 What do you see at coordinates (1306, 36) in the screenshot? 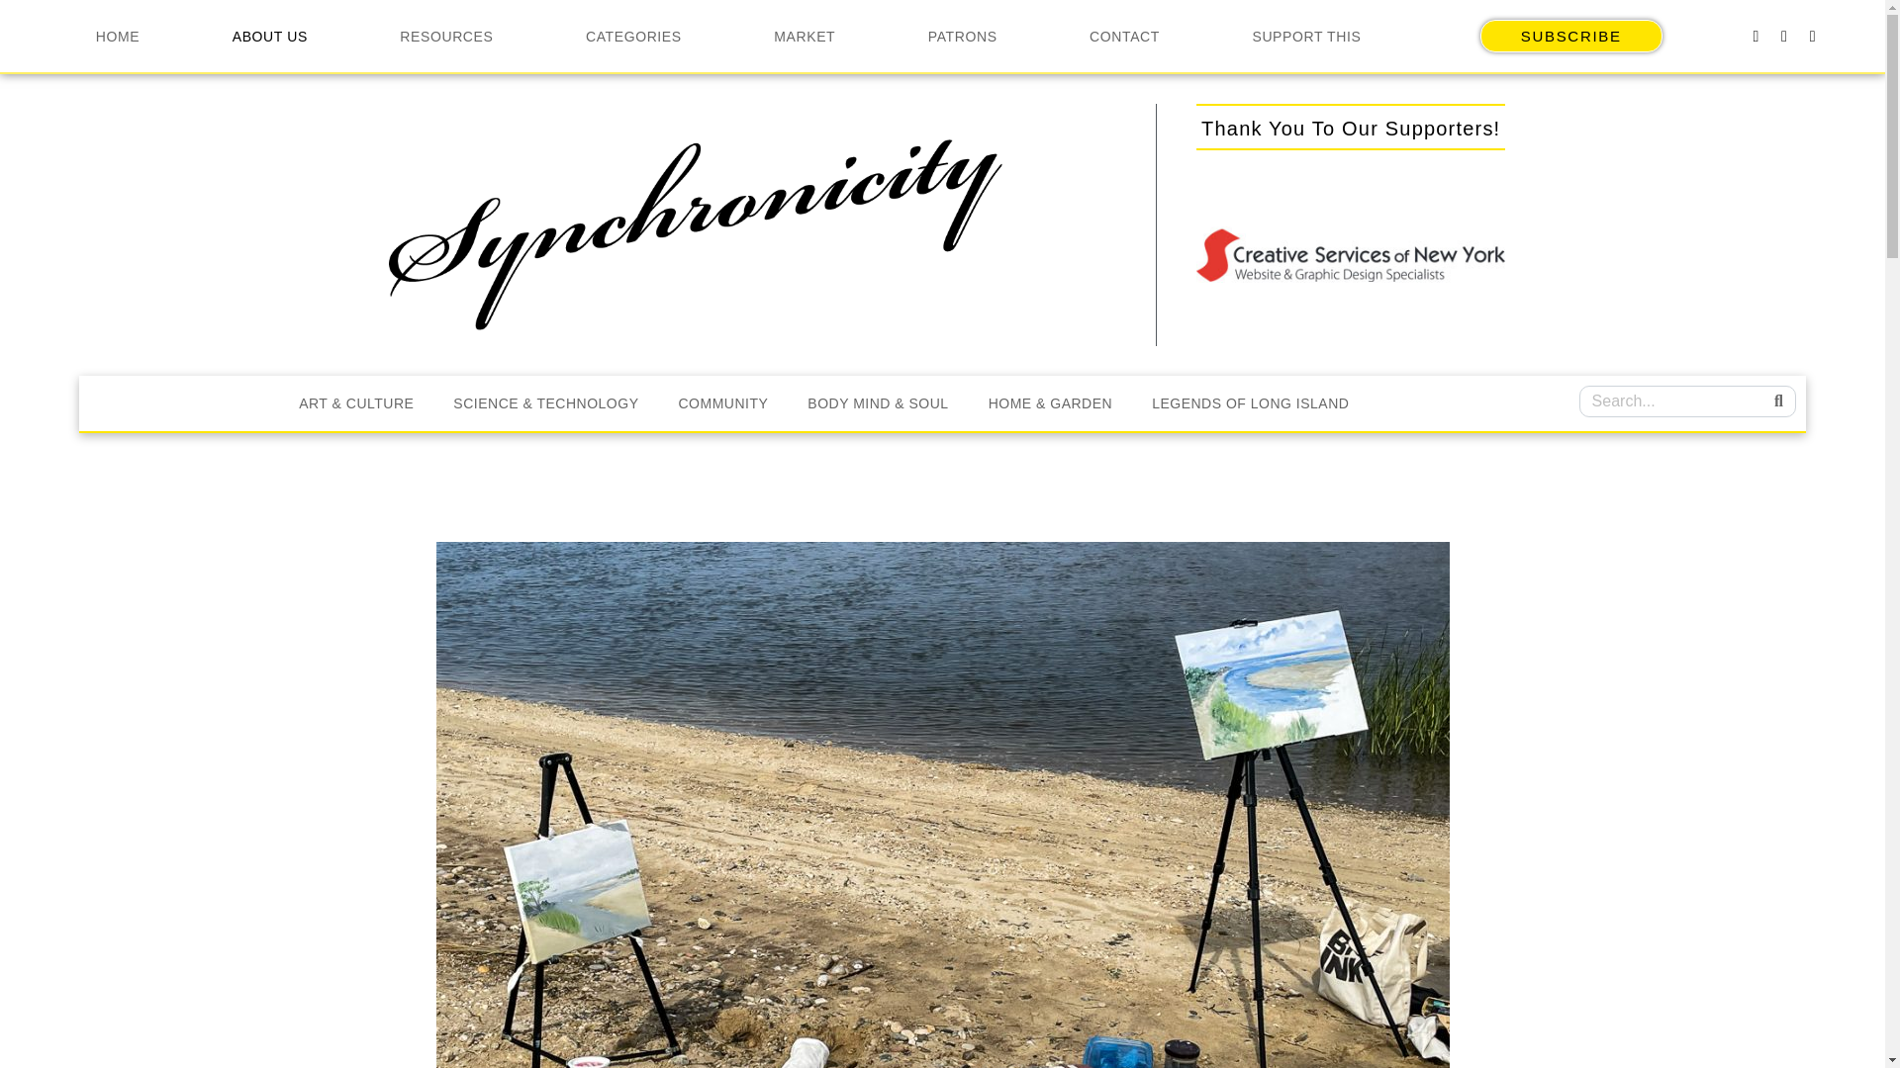
I see `SUPPORT THIS` at bounding box center [1306, 36].